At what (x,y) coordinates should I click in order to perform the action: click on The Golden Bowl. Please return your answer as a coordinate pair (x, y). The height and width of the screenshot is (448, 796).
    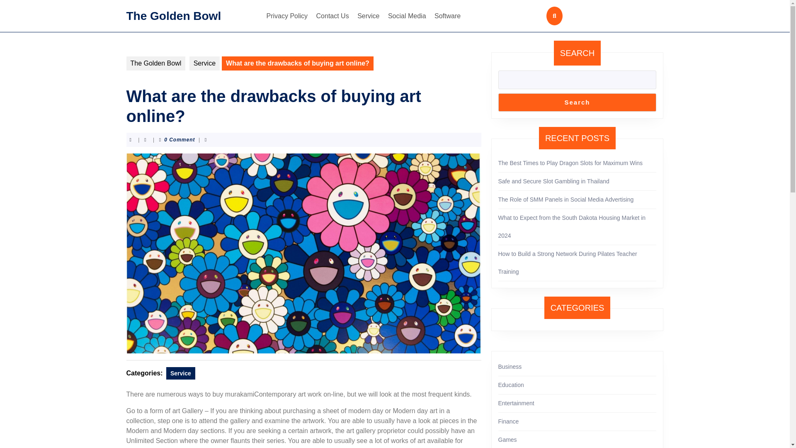
    Looking at the image, I should click on (155, 63).